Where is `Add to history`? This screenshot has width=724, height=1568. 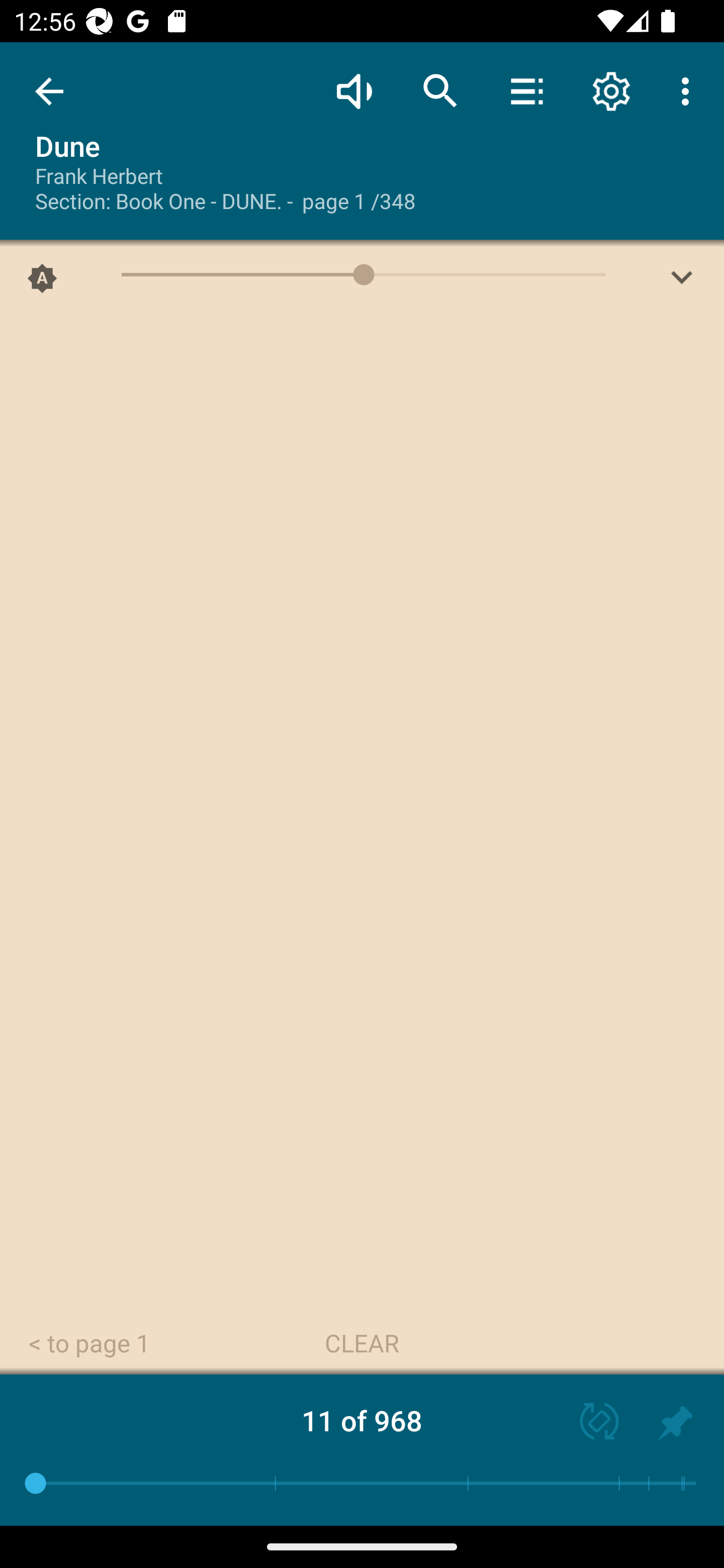
Add to history is located at coordinates (675, 1423).